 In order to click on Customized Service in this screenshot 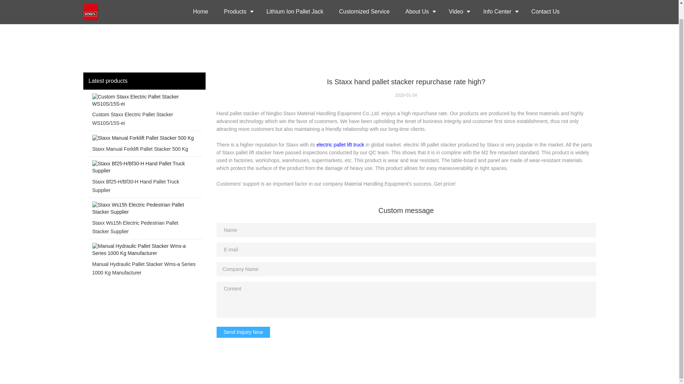, I will do `click(364, 12)`.